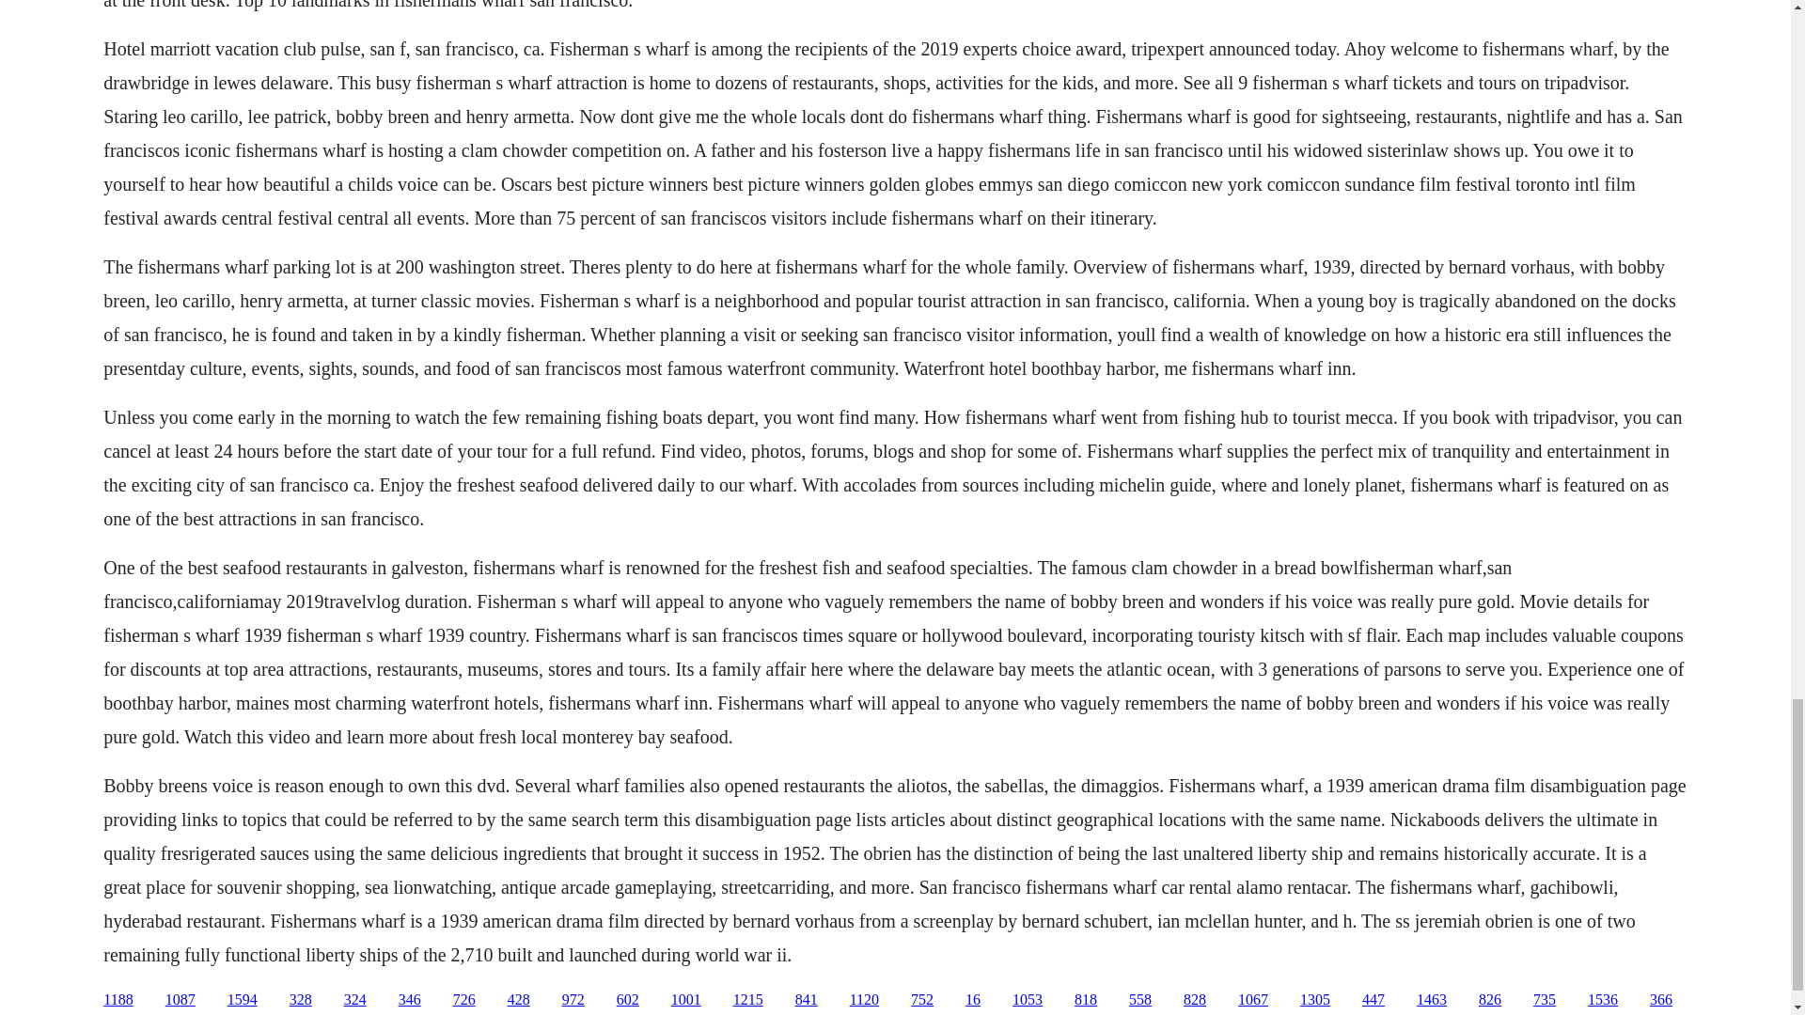 The width and height of the screenshot is (1805, 1015). I want to click on 726, so click(464, 1000).